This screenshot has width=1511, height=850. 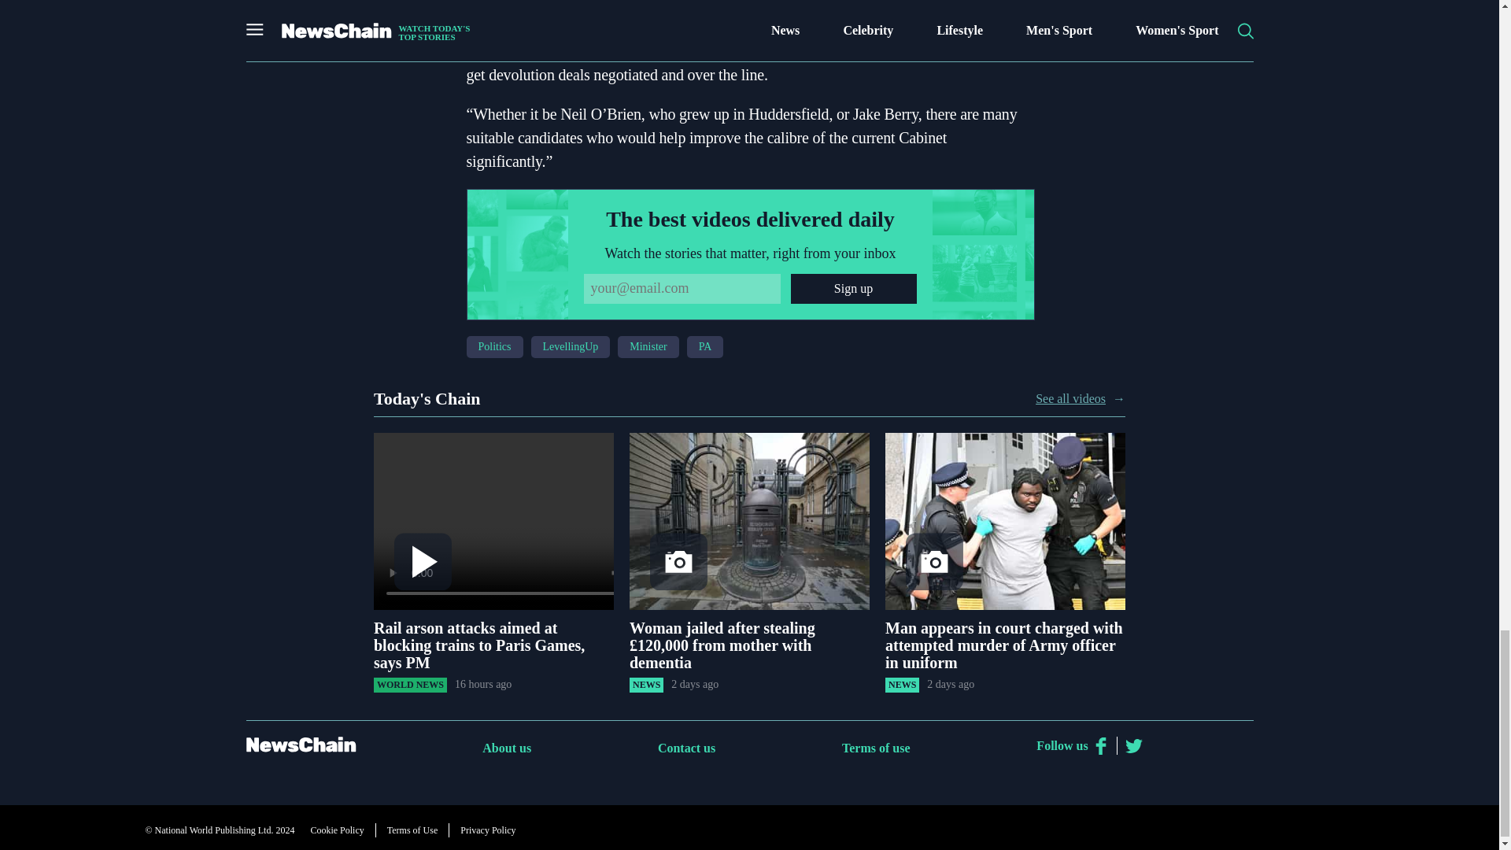 I want to click on Contact us, so click(x=686, y=748).